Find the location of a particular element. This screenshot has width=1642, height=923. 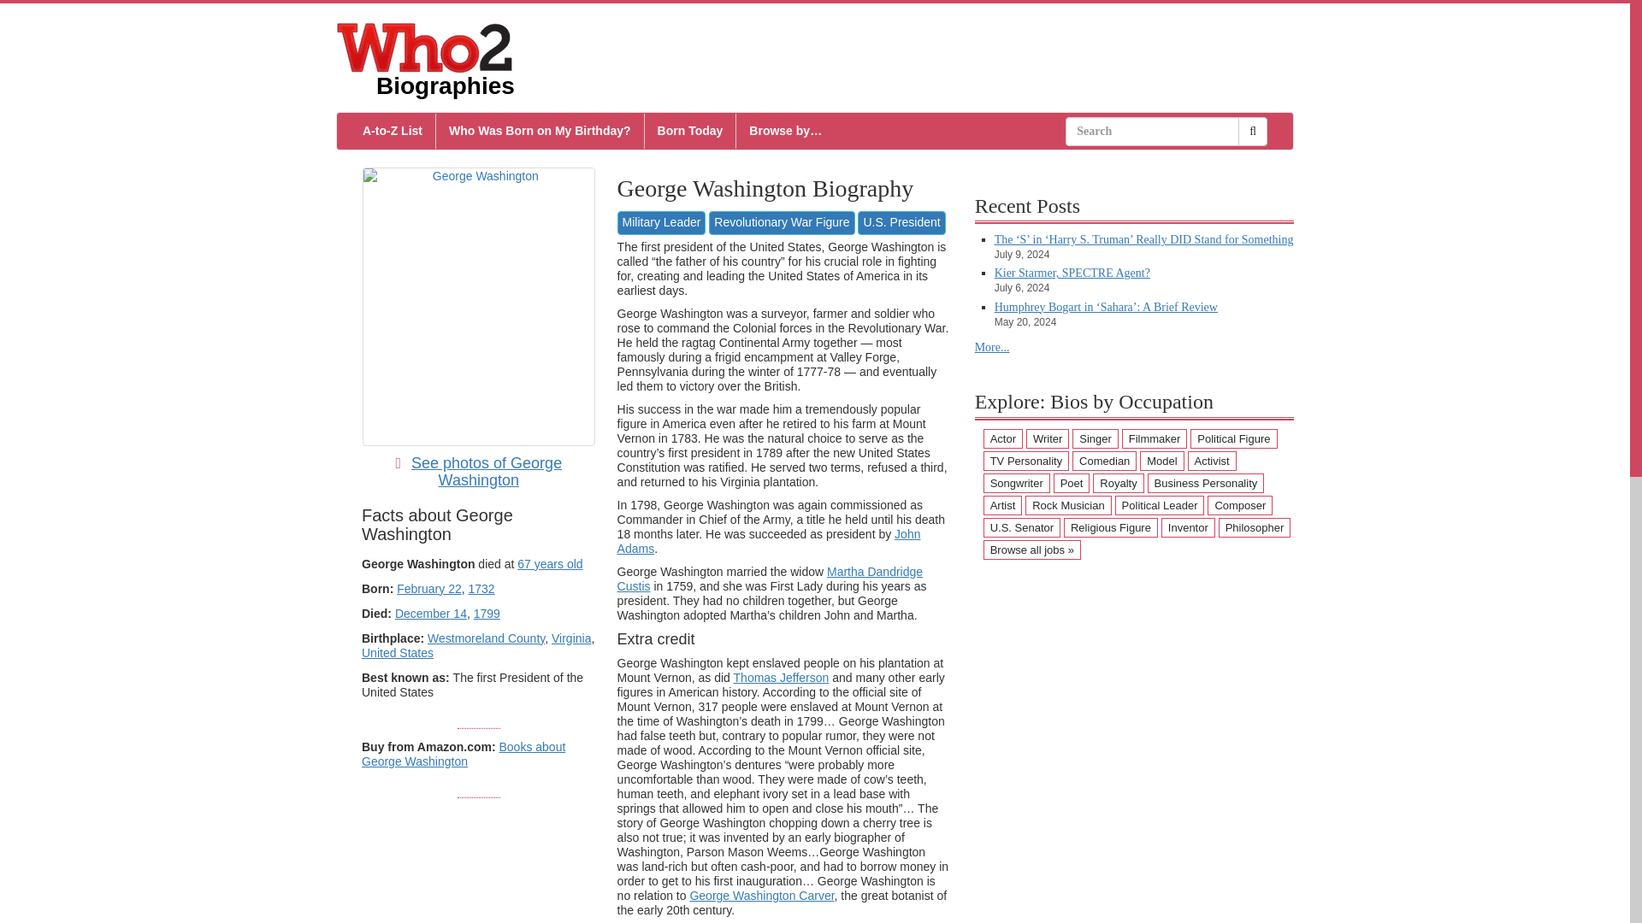

Revolutionary War Figure is located at coordinates (782, 220).